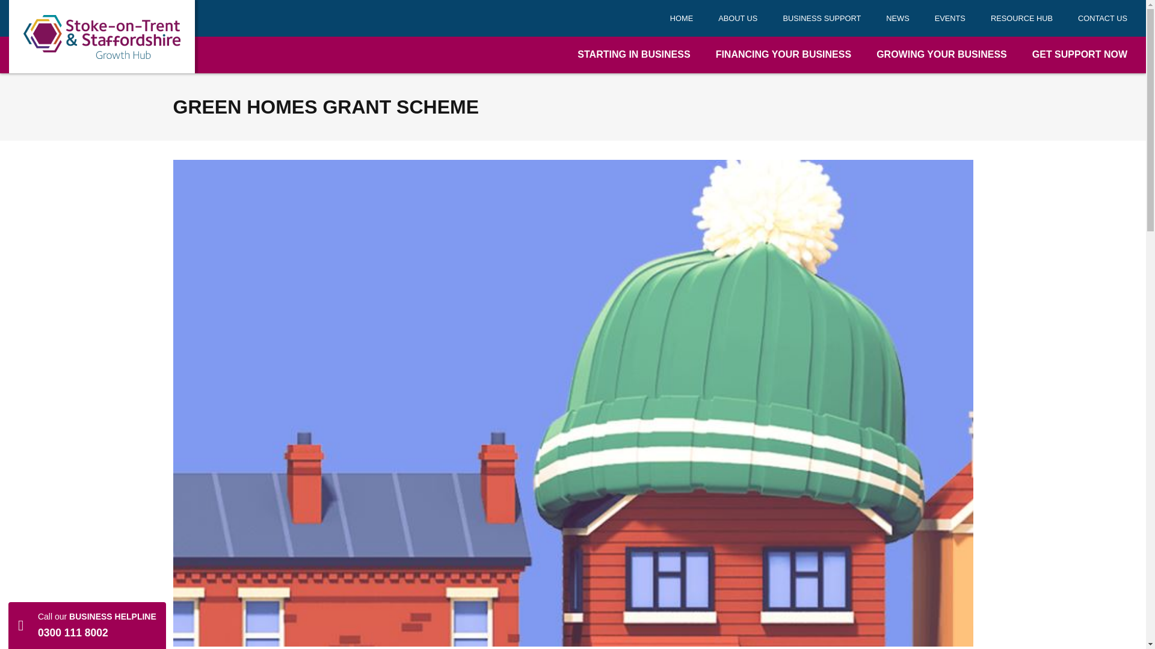 The height and width of the screenshot is (649, 1155). Describe the element at coordinates (898, 18) in the screenshot. I see `News` at that location.